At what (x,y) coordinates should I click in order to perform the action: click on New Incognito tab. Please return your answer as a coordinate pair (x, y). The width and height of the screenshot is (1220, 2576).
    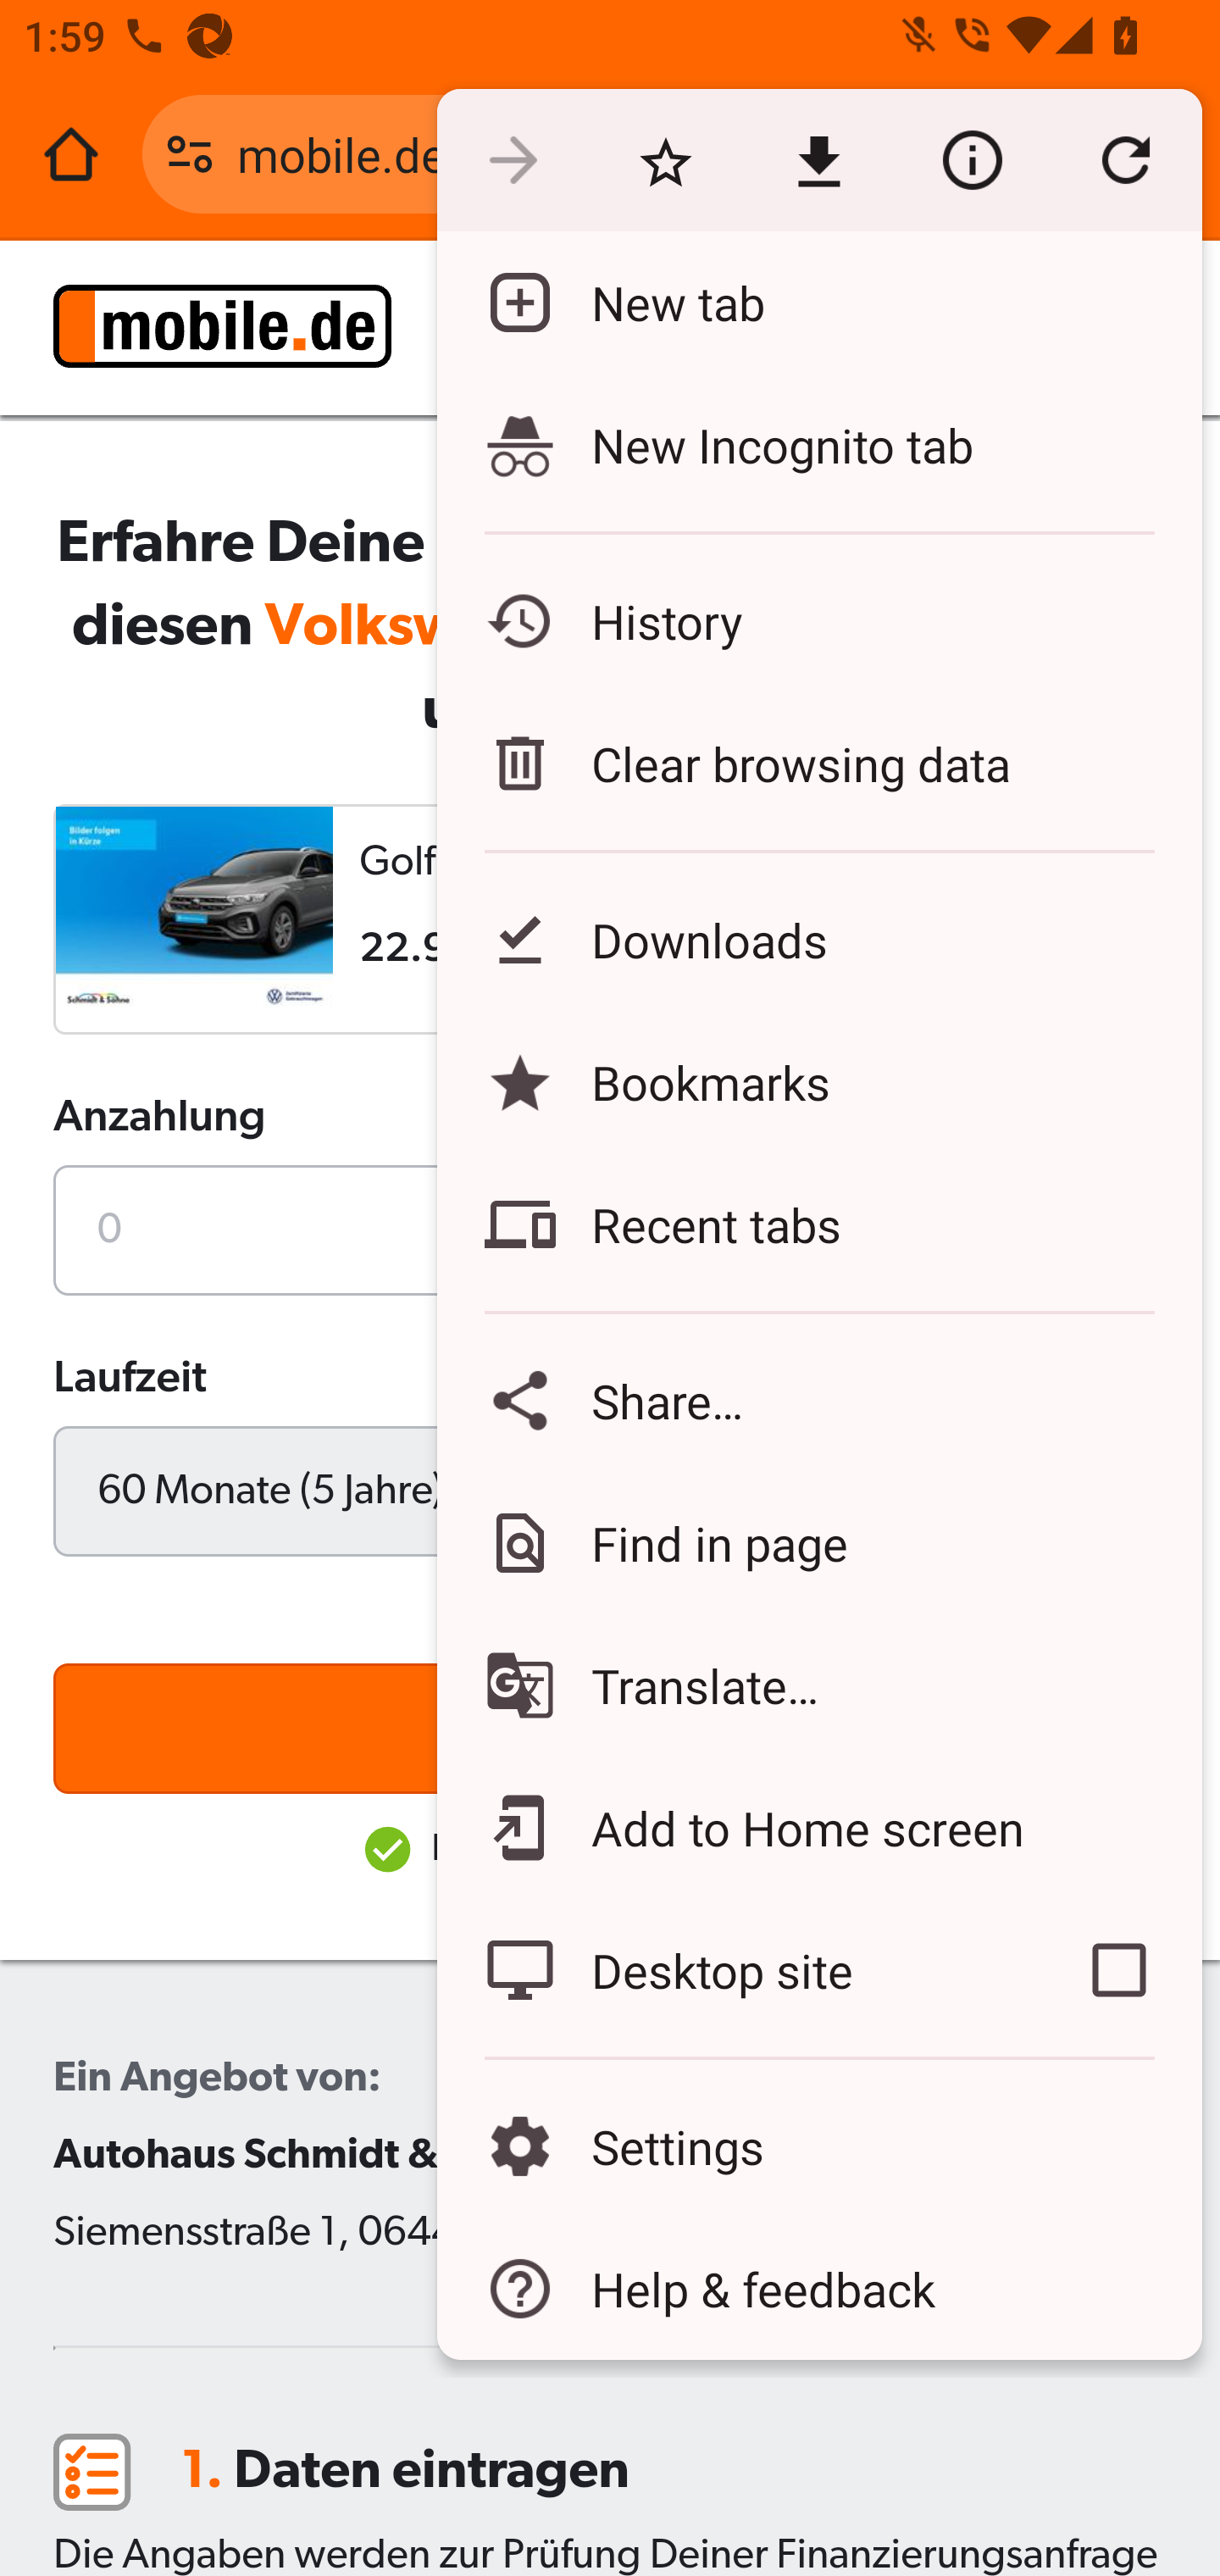
    Looking at the image, I should click on (818, 444).